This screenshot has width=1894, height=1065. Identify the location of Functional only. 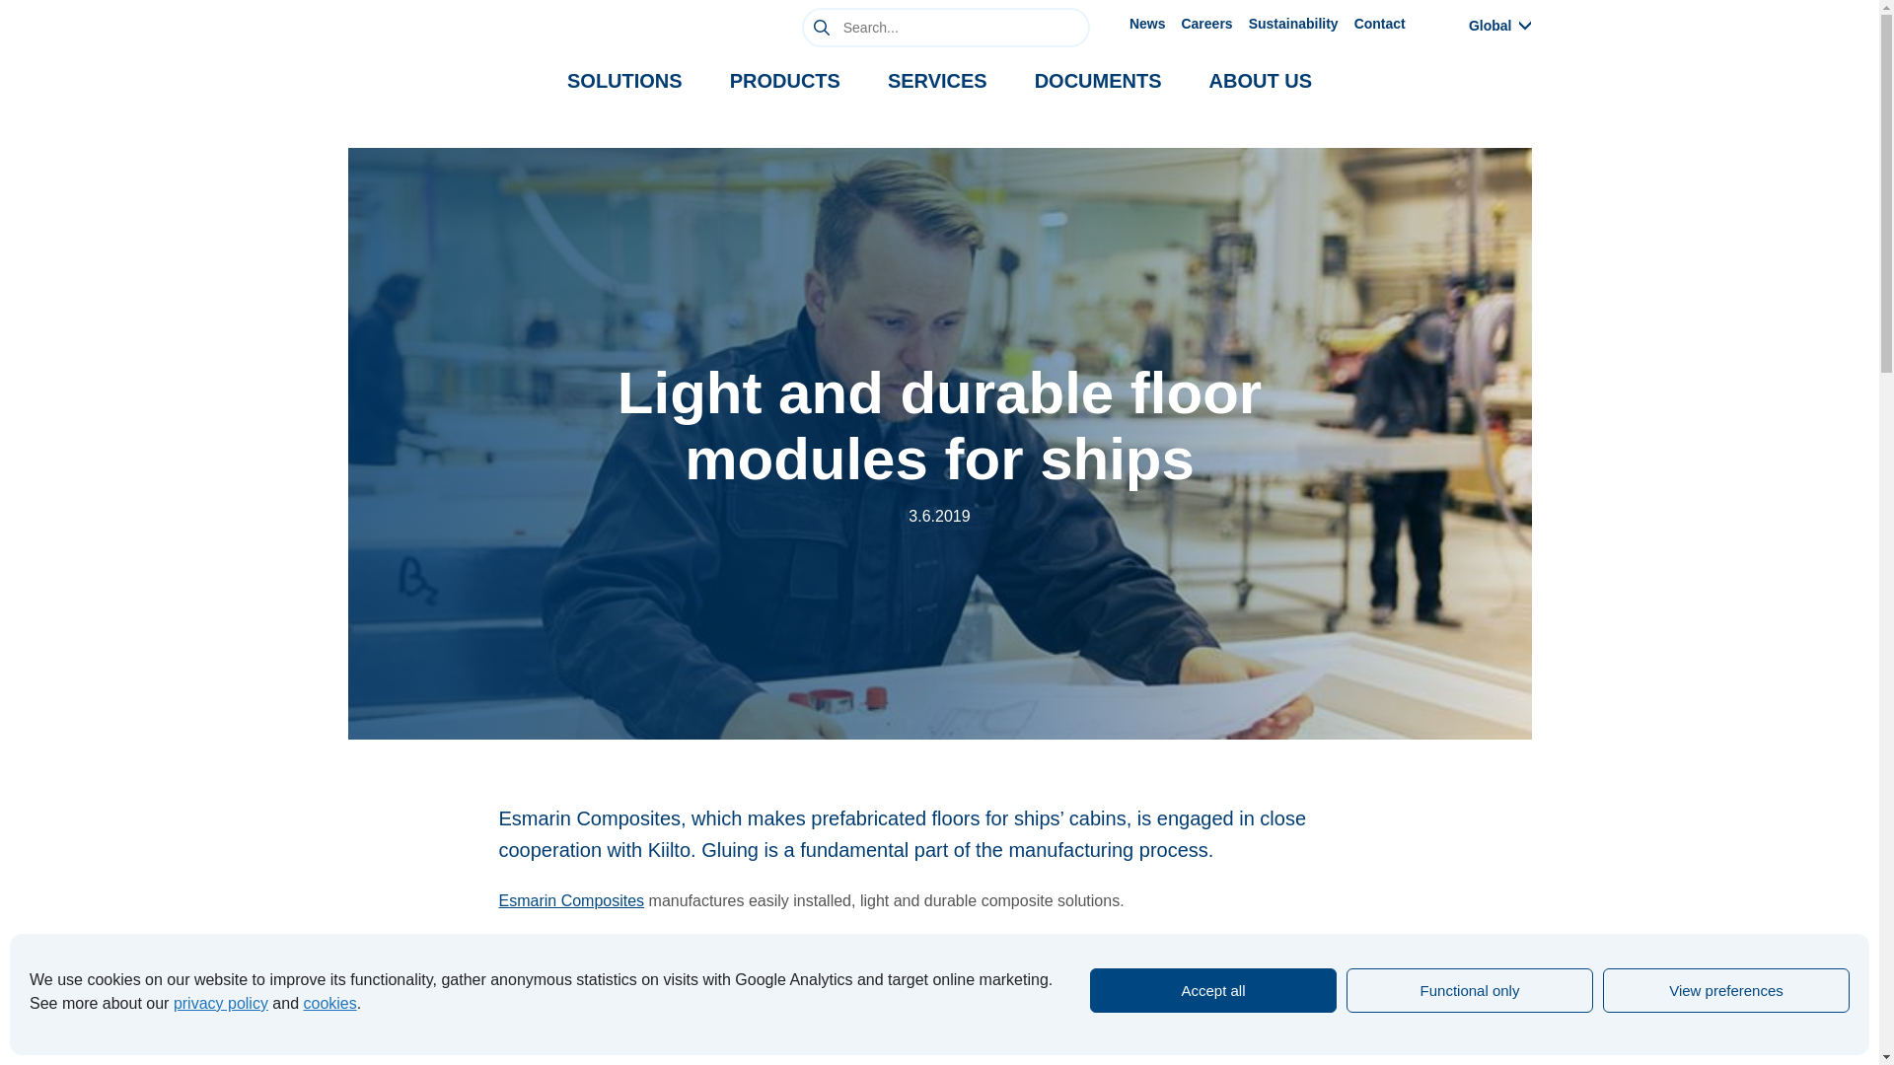
(1470, 990).